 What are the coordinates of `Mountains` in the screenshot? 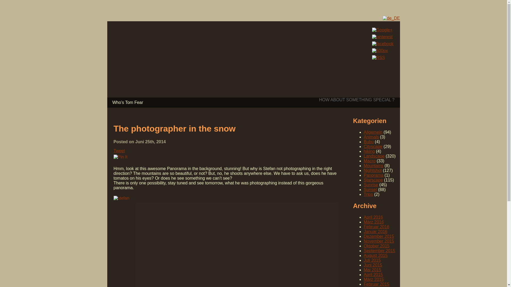 It's located at (373, 165).